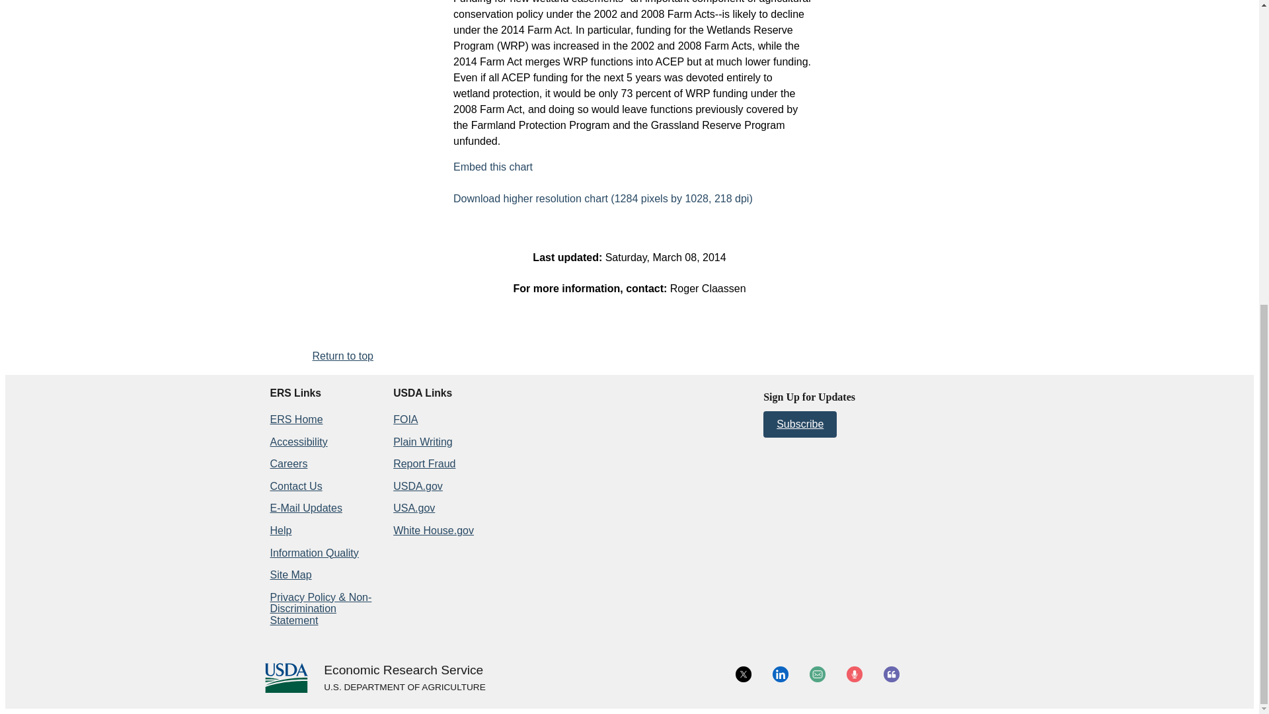 This screenshot has width=1269, height=714. What do you see at coordinates (313, 553) in the screenshot?
I see `Information Quality` at bounding box center [313, 553].